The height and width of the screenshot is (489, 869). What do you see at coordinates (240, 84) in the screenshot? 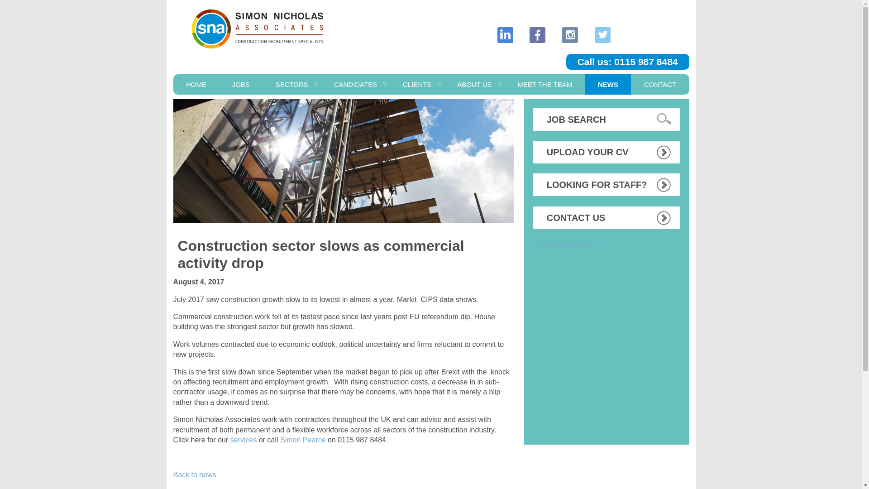
I see `JOBS` at bounding box center [240, 84].